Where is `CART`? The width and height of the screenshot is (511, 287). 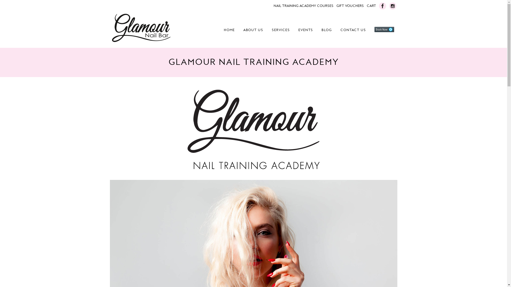
CART is located at coordinates (372, 7).